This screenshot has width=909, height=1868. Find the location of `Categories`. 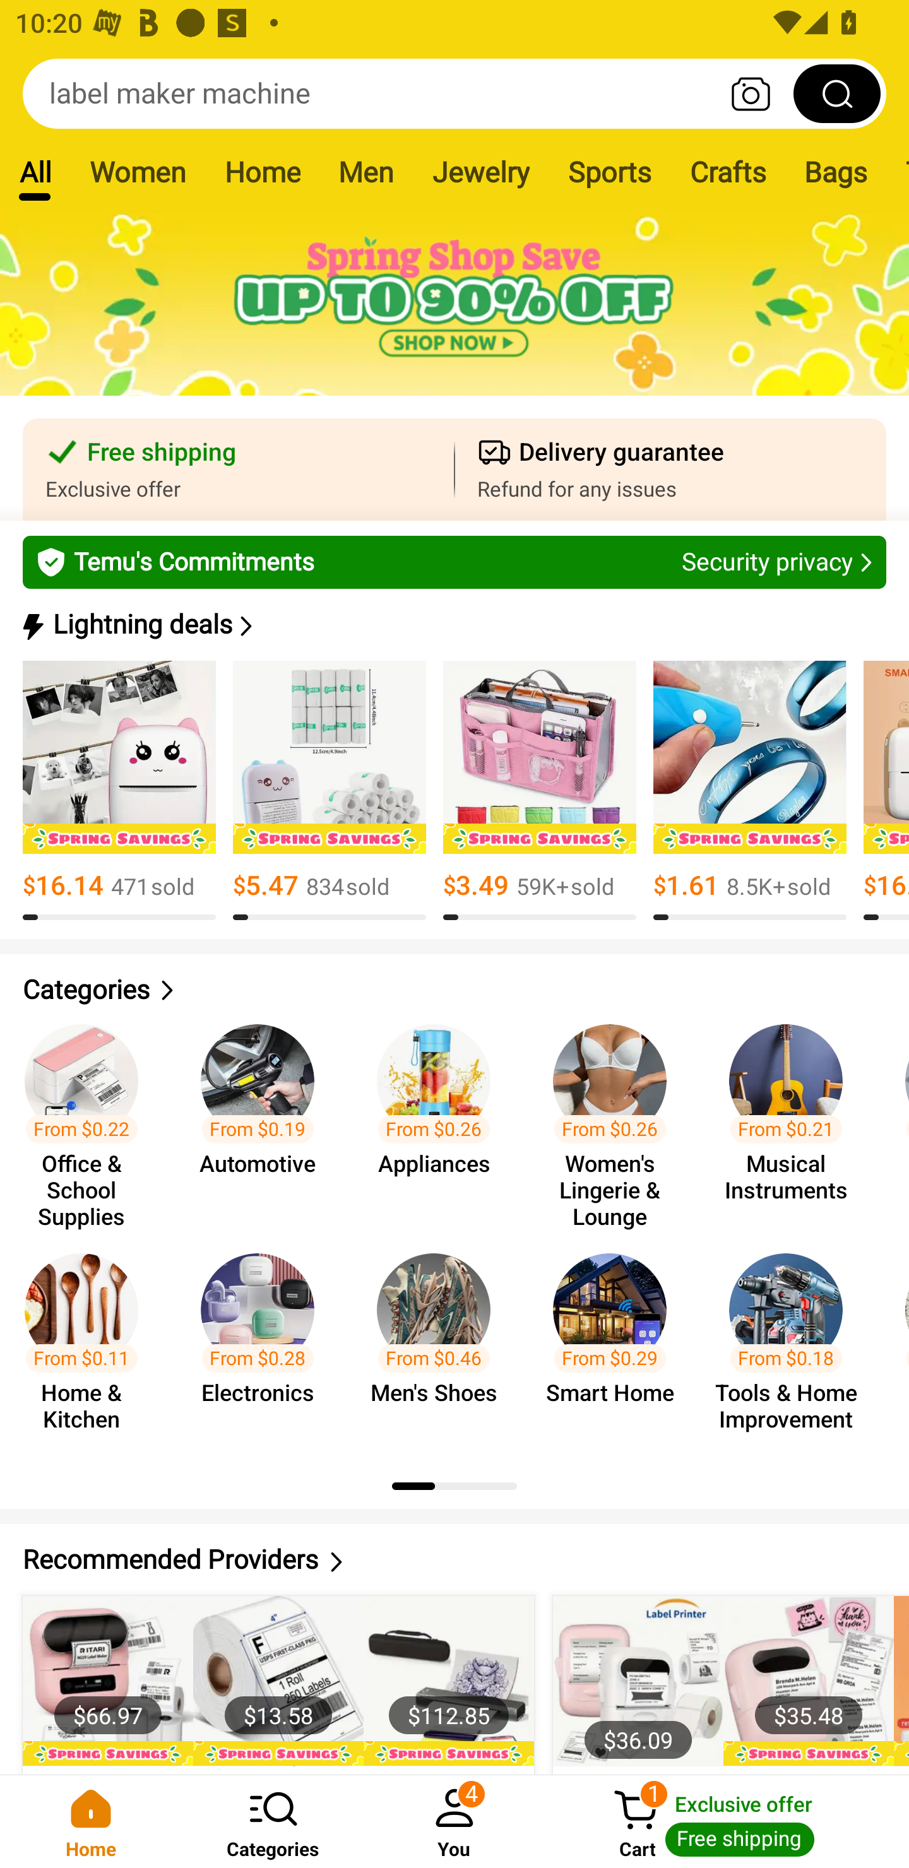

Categories is located at coordinates (273, 1821).